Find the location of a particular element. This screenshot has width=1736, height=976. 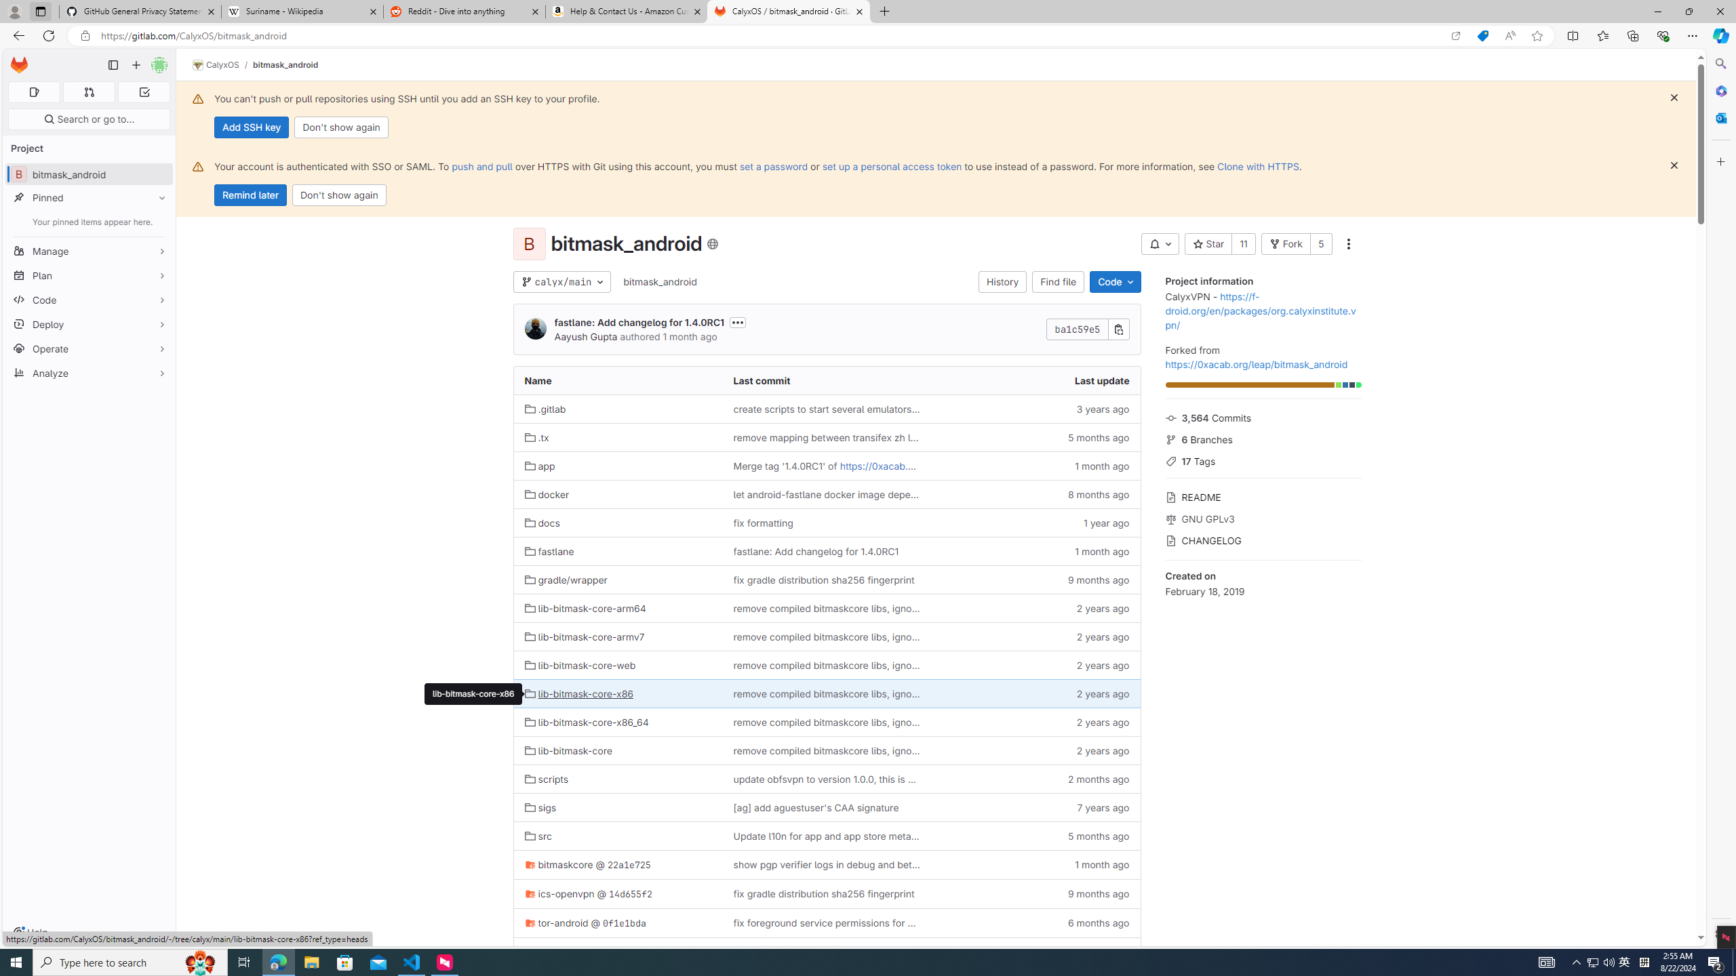

Class: s16 position-relative file-icon is located at coordinates (530, 922).